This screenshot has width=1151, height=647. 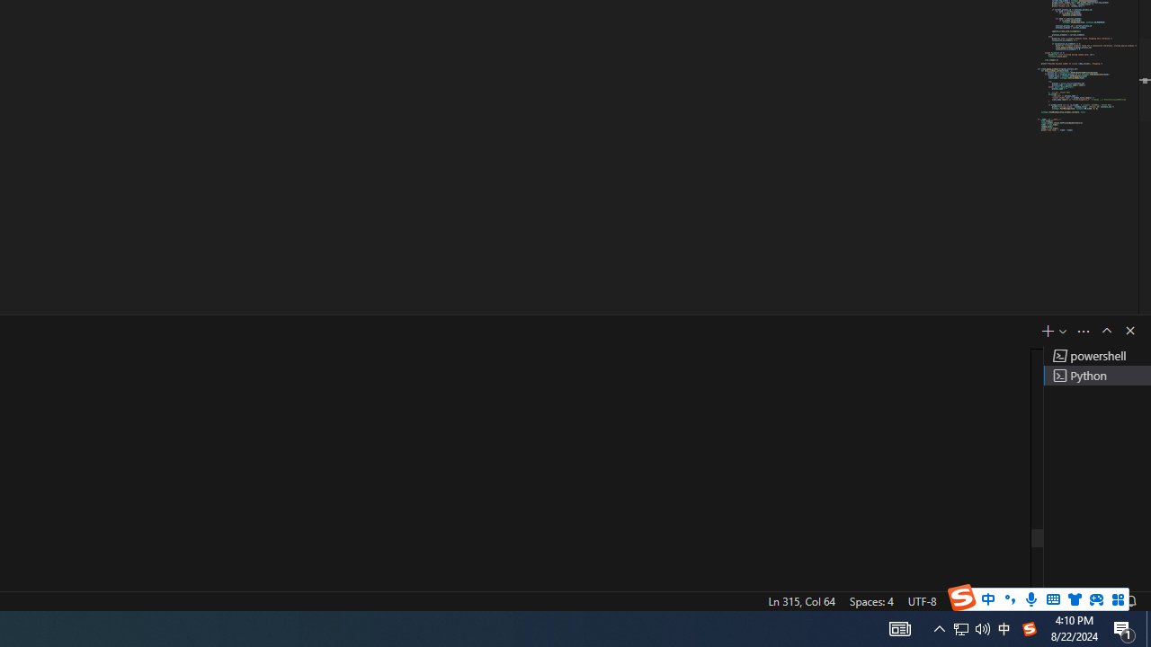 I want to click on Maximize Panel Size, so click(x=1106, y=331).